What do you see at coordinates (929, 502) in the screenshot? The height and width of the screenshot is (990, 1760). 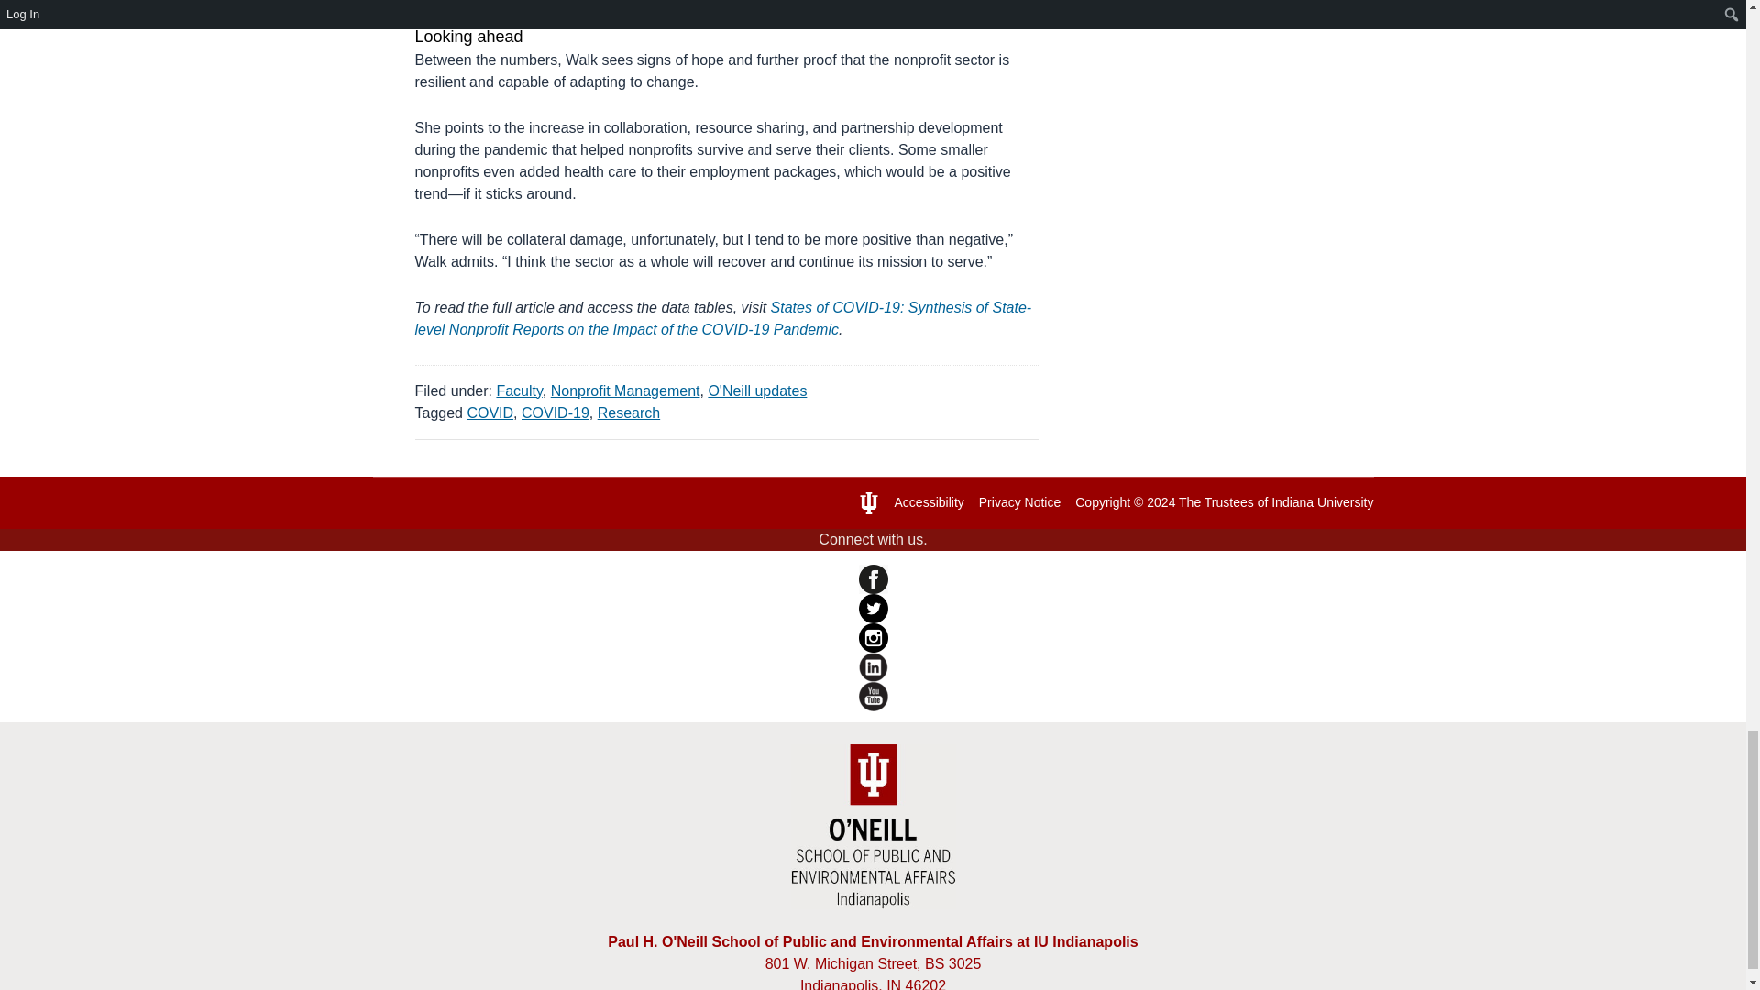 I see `Accessibility` at bounding box center [929, 502].